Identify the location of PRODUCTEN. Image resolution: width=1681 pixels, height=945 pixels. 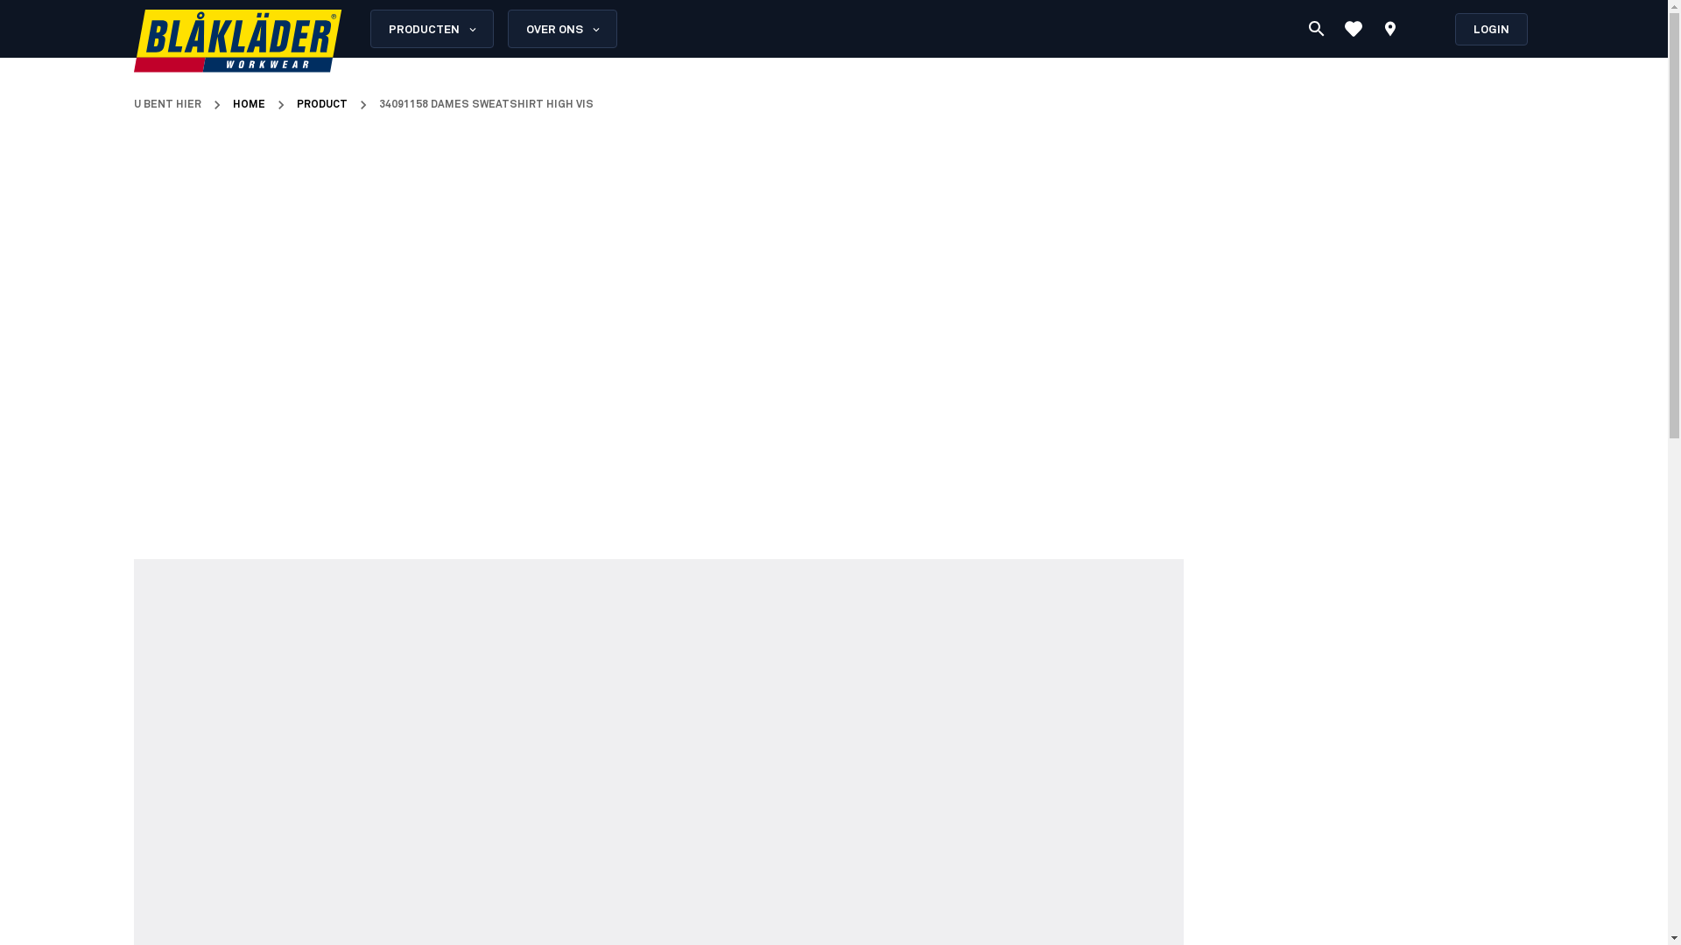
(431, 29).